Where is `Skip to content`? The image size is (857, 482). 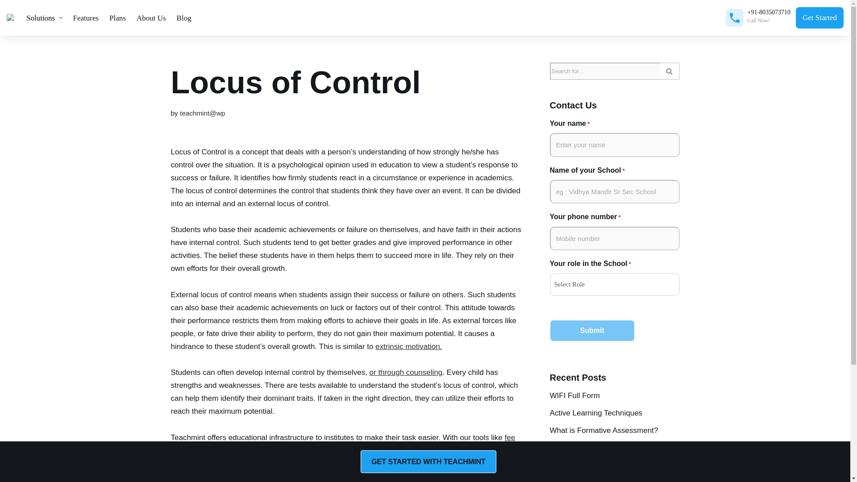
Skip to content is located at coordinates (7, 19).